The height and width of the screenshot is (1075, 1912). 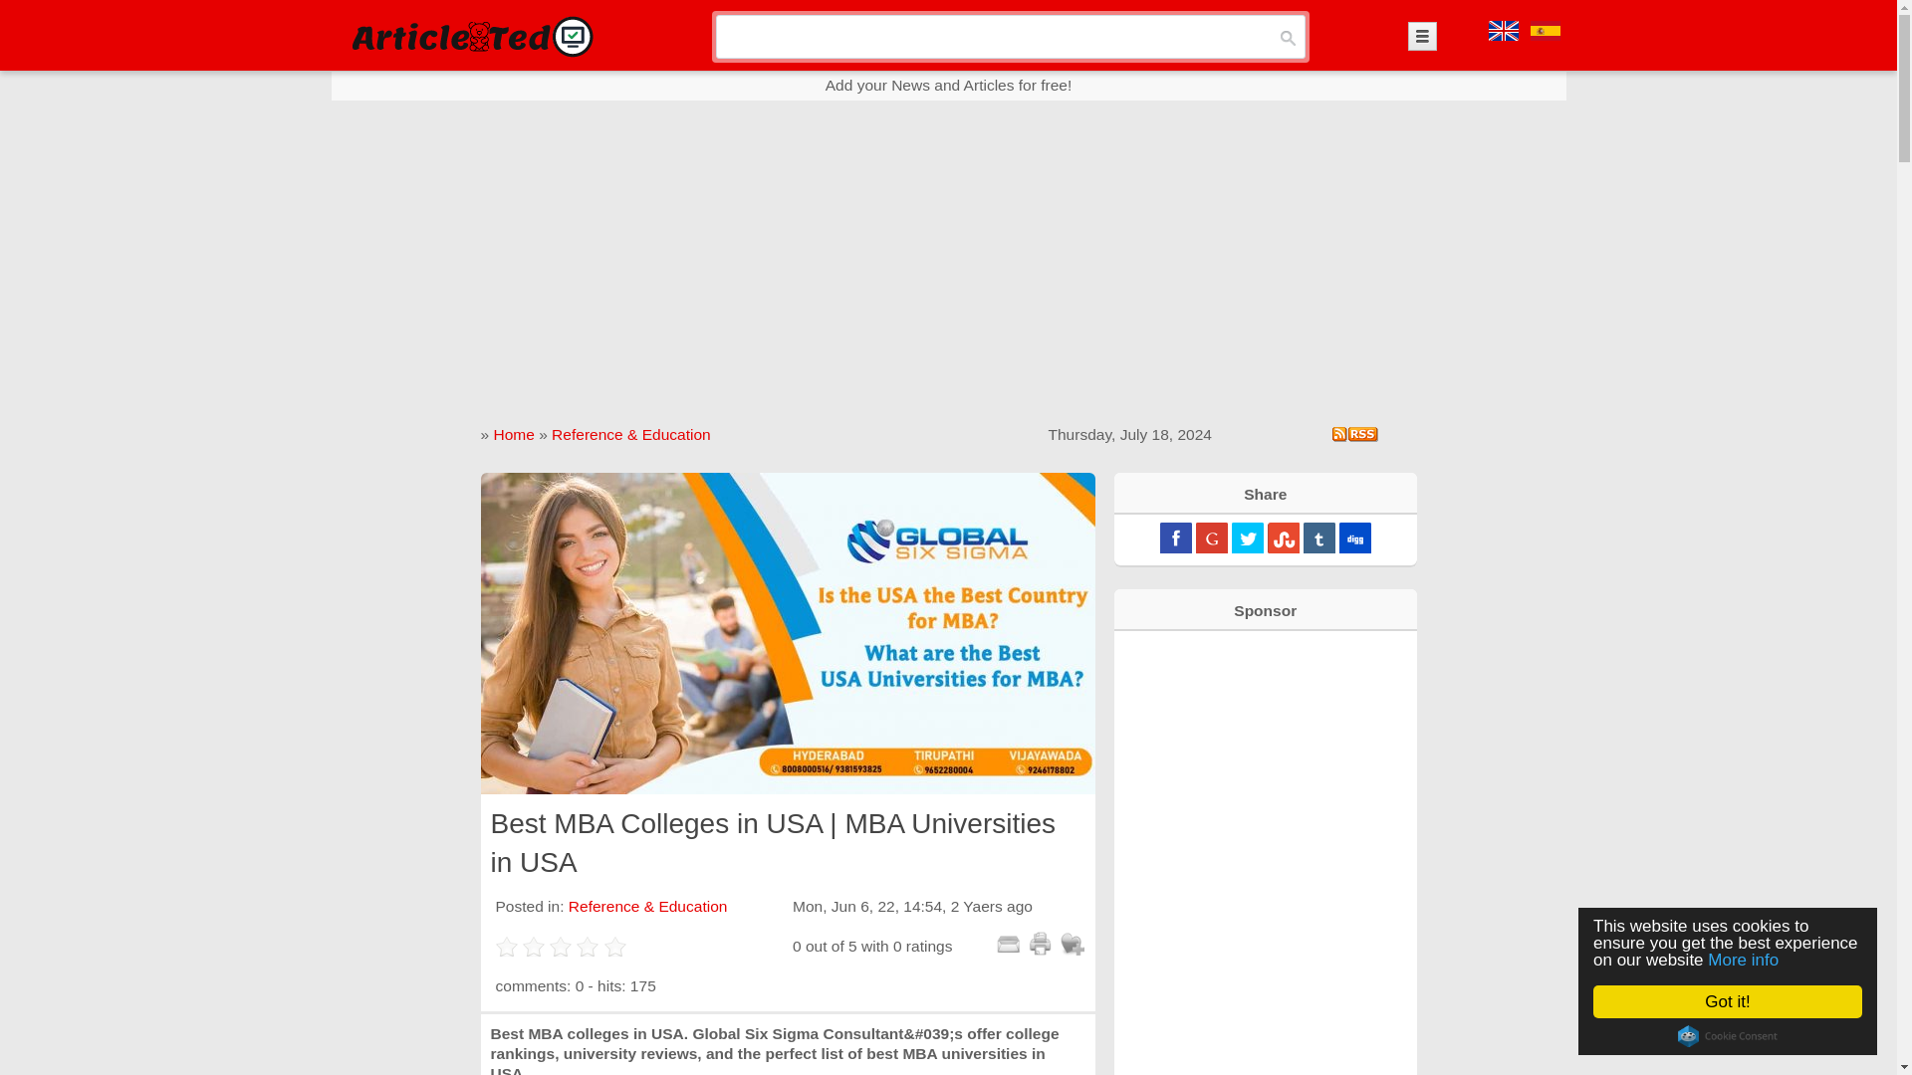 What do you see at coordinates (1751, 960) in the screenshot?
I see `More info` at bounding box center [1751, 960].